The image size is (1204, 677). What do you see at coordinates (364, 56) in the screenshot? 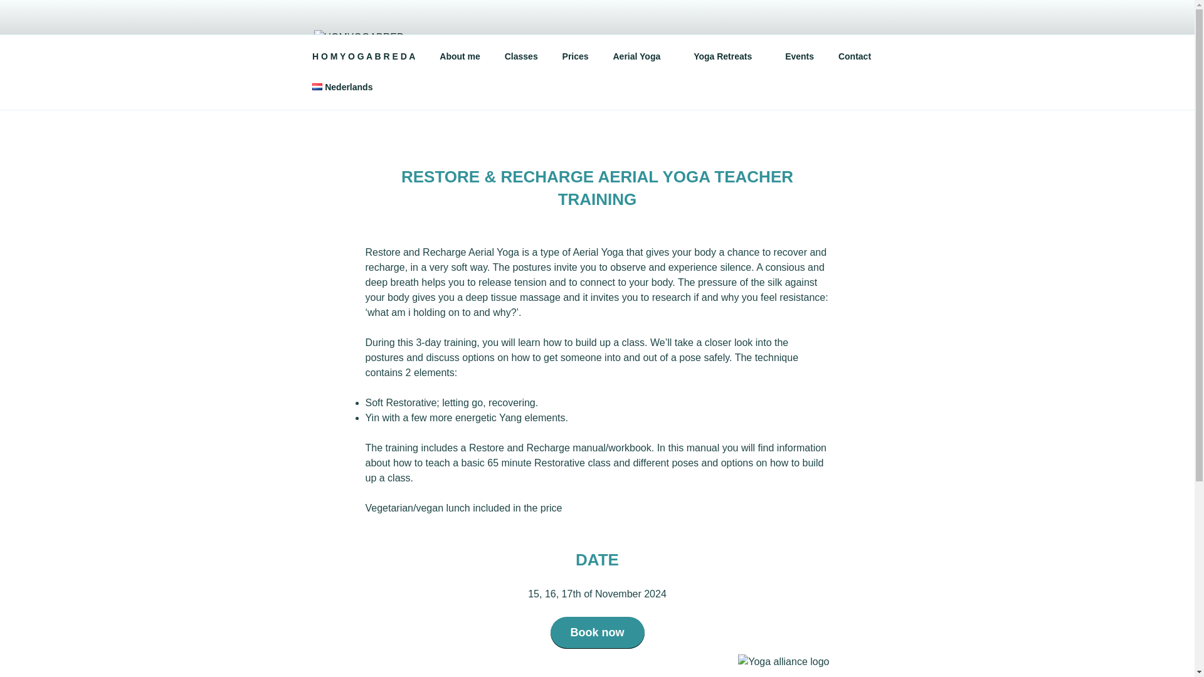
I see `H O M Y O G A B R E D A` at bounding box center [364, 56].